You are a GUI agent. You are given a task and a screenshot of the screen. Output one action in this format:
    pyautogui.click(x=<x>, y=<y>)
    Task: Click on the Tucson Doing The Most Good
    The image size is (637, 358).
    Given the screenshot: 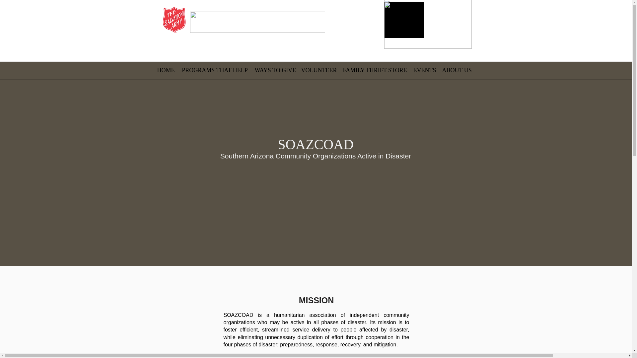 What is the action you would take?
    pyautogui.click(x=257, y=22)
    